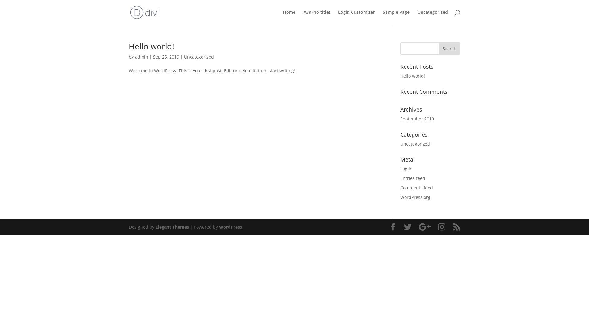 This screenshot has width=589, height=331. I want to click on WordPress, so click(231, 227).